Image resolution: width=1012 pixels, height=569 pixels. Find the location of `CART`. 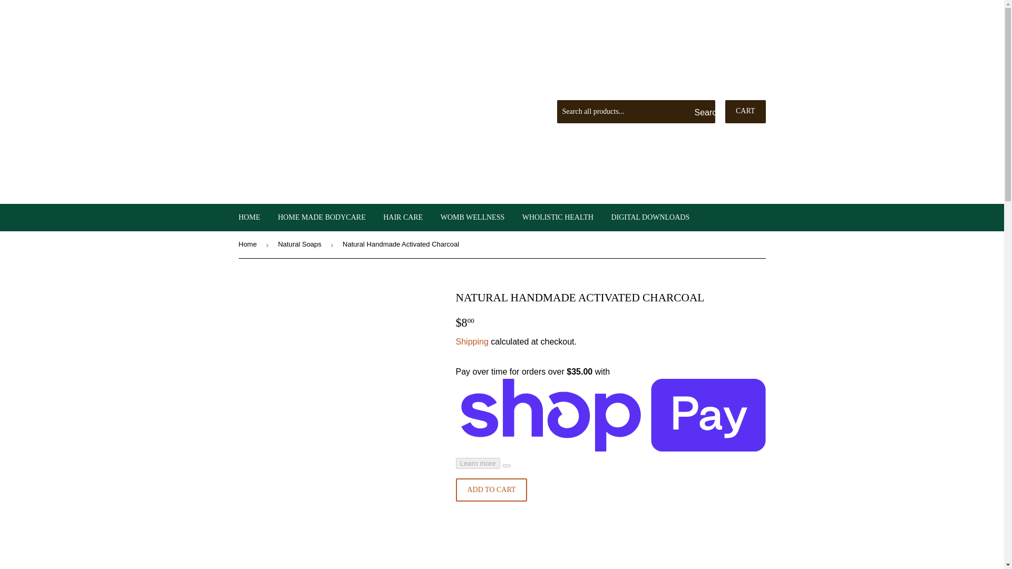

CART is located at coordinates (745, 112).